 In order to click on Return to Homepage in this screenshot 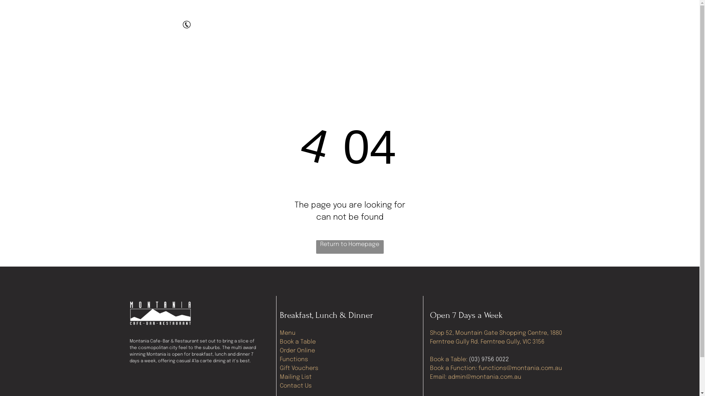, I will do `click(350, 247)`.